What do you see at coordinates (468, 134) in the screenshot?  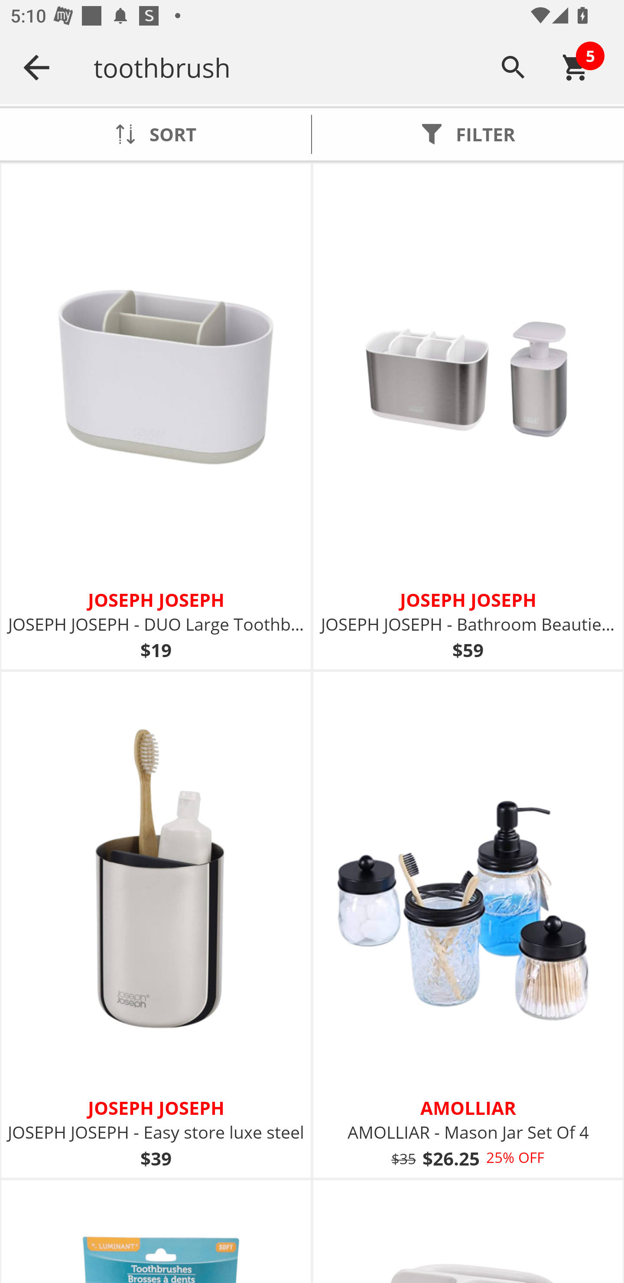 I see `FILTER` at bounding box center [468, 134].